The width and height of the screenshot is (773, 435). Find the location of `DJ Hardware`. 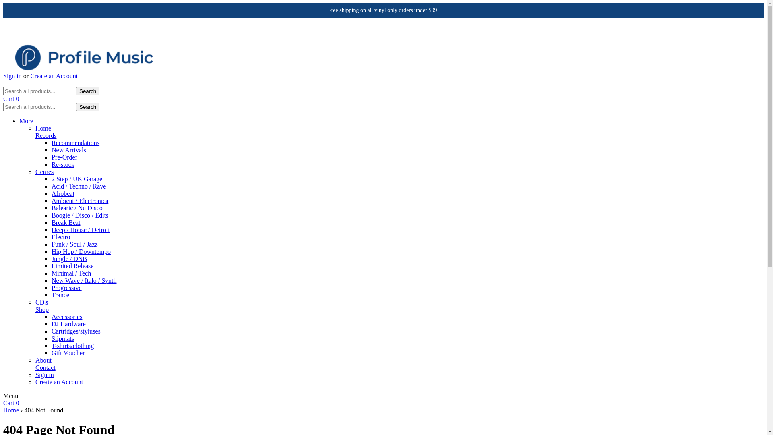

DJ Hardware is located at coordinates (68, 324).